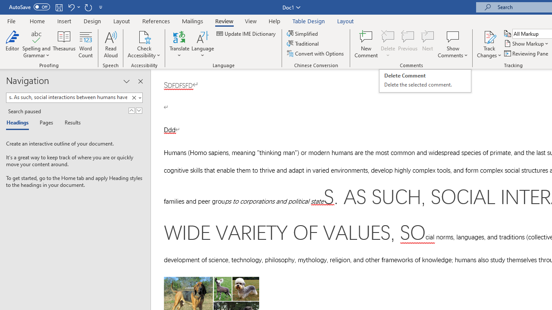  What do you see at coordinates (309, 21) in the screenshot?
I see `Table Design` at bounding box center [309, 21].